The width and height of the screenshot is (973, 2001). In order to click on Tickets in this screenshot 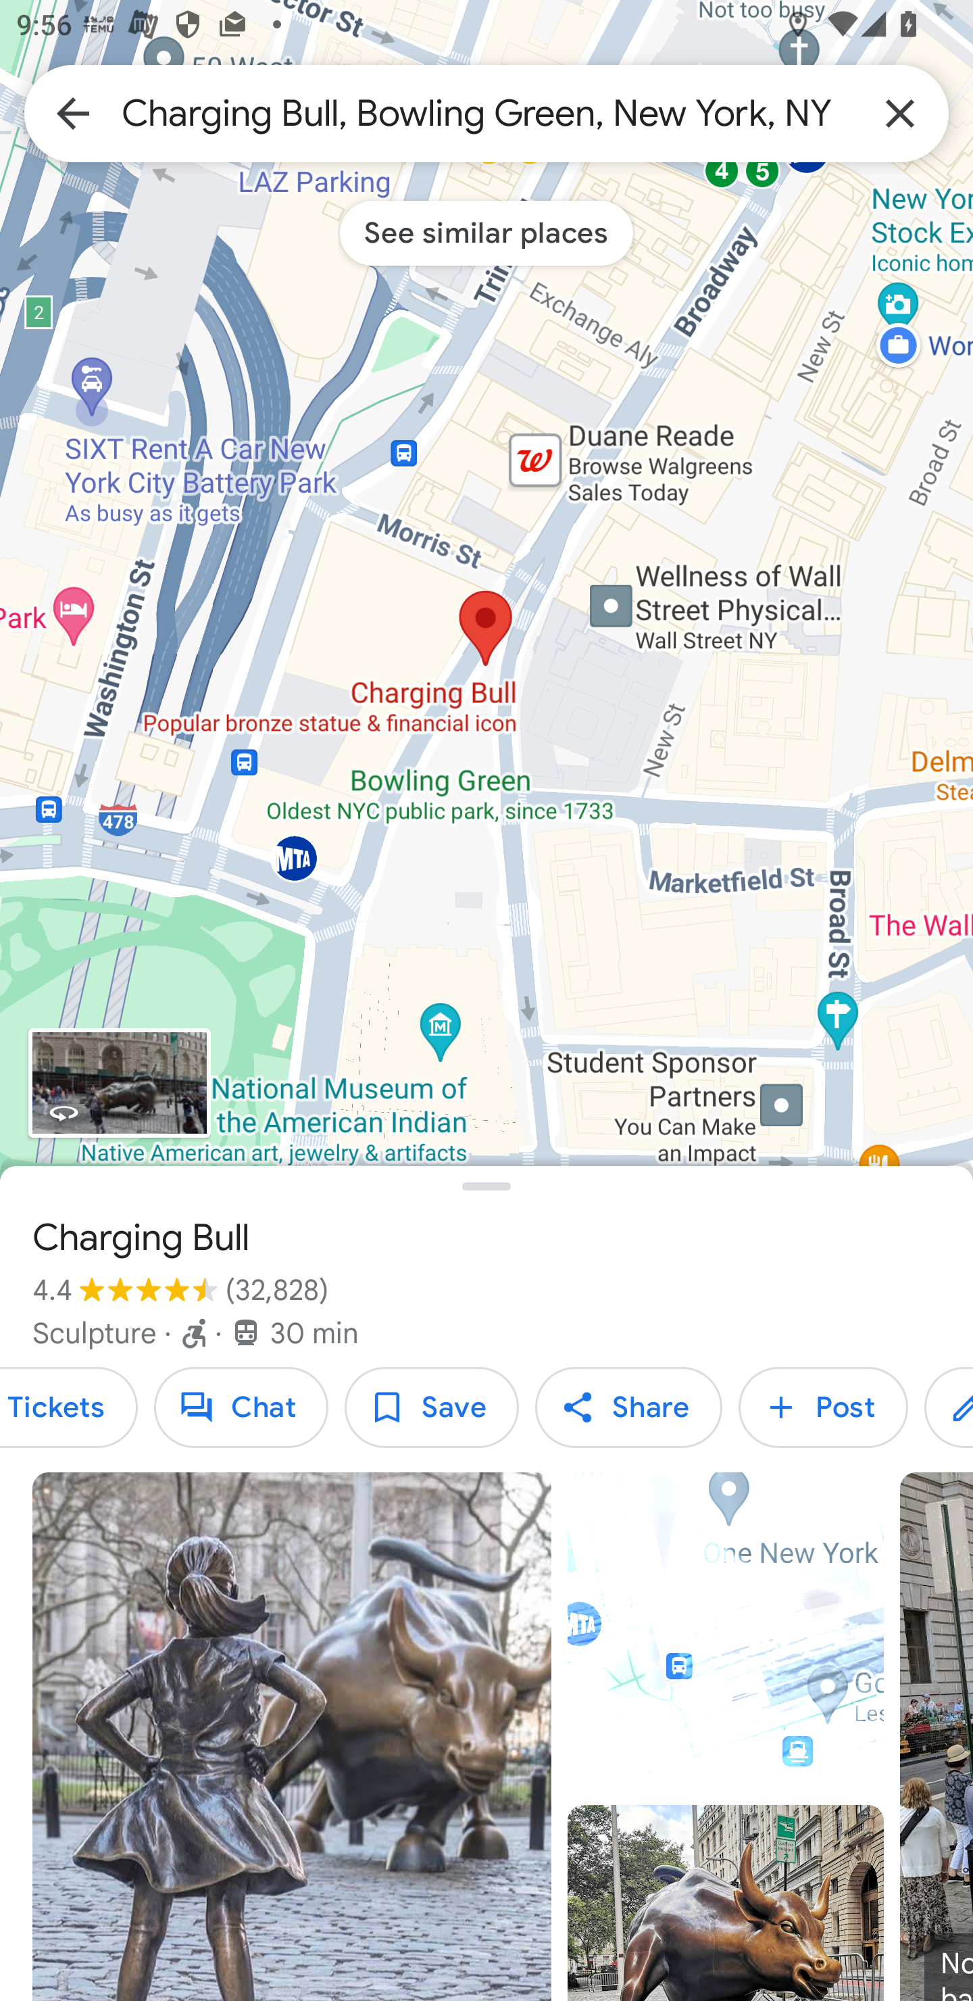, I will do `click(69, 1407)`.